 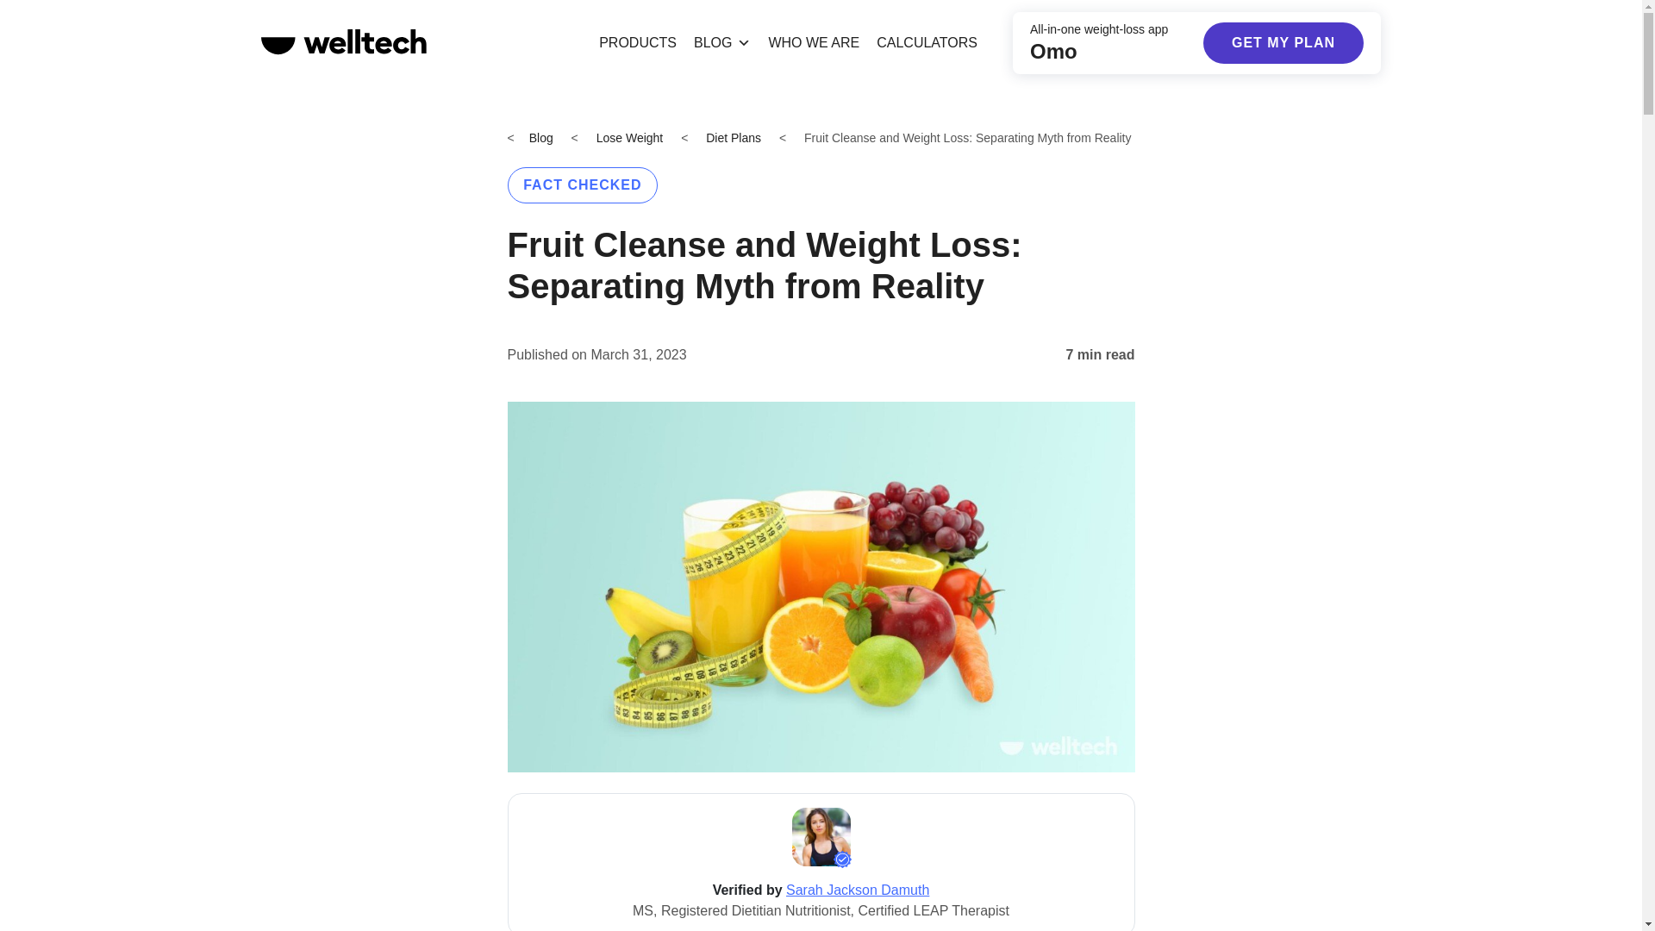 I want to click on WHO WE ARE, so click(x=814, y=43).